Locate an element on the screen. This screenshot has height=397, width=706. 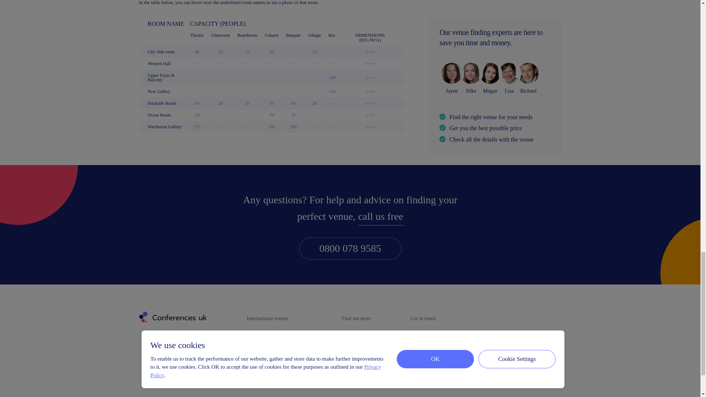
Conferences UK is located at coordinates (172, 318).